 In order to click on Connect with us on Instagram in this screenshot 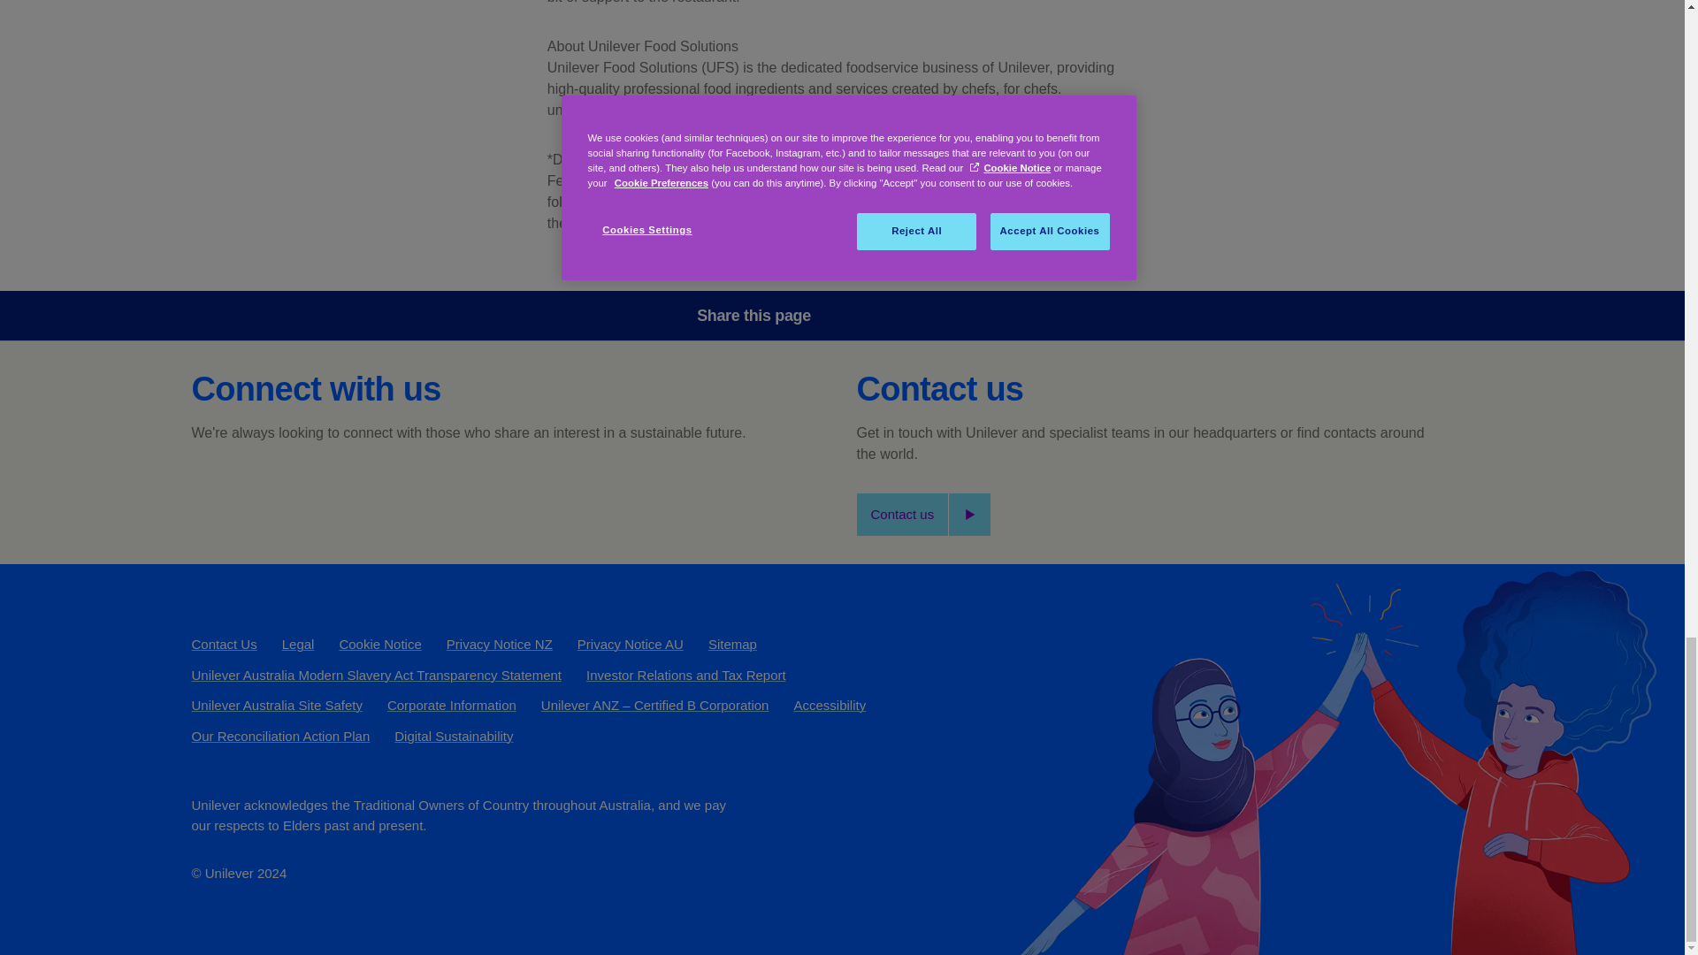, I will do `click(355, 493)`.